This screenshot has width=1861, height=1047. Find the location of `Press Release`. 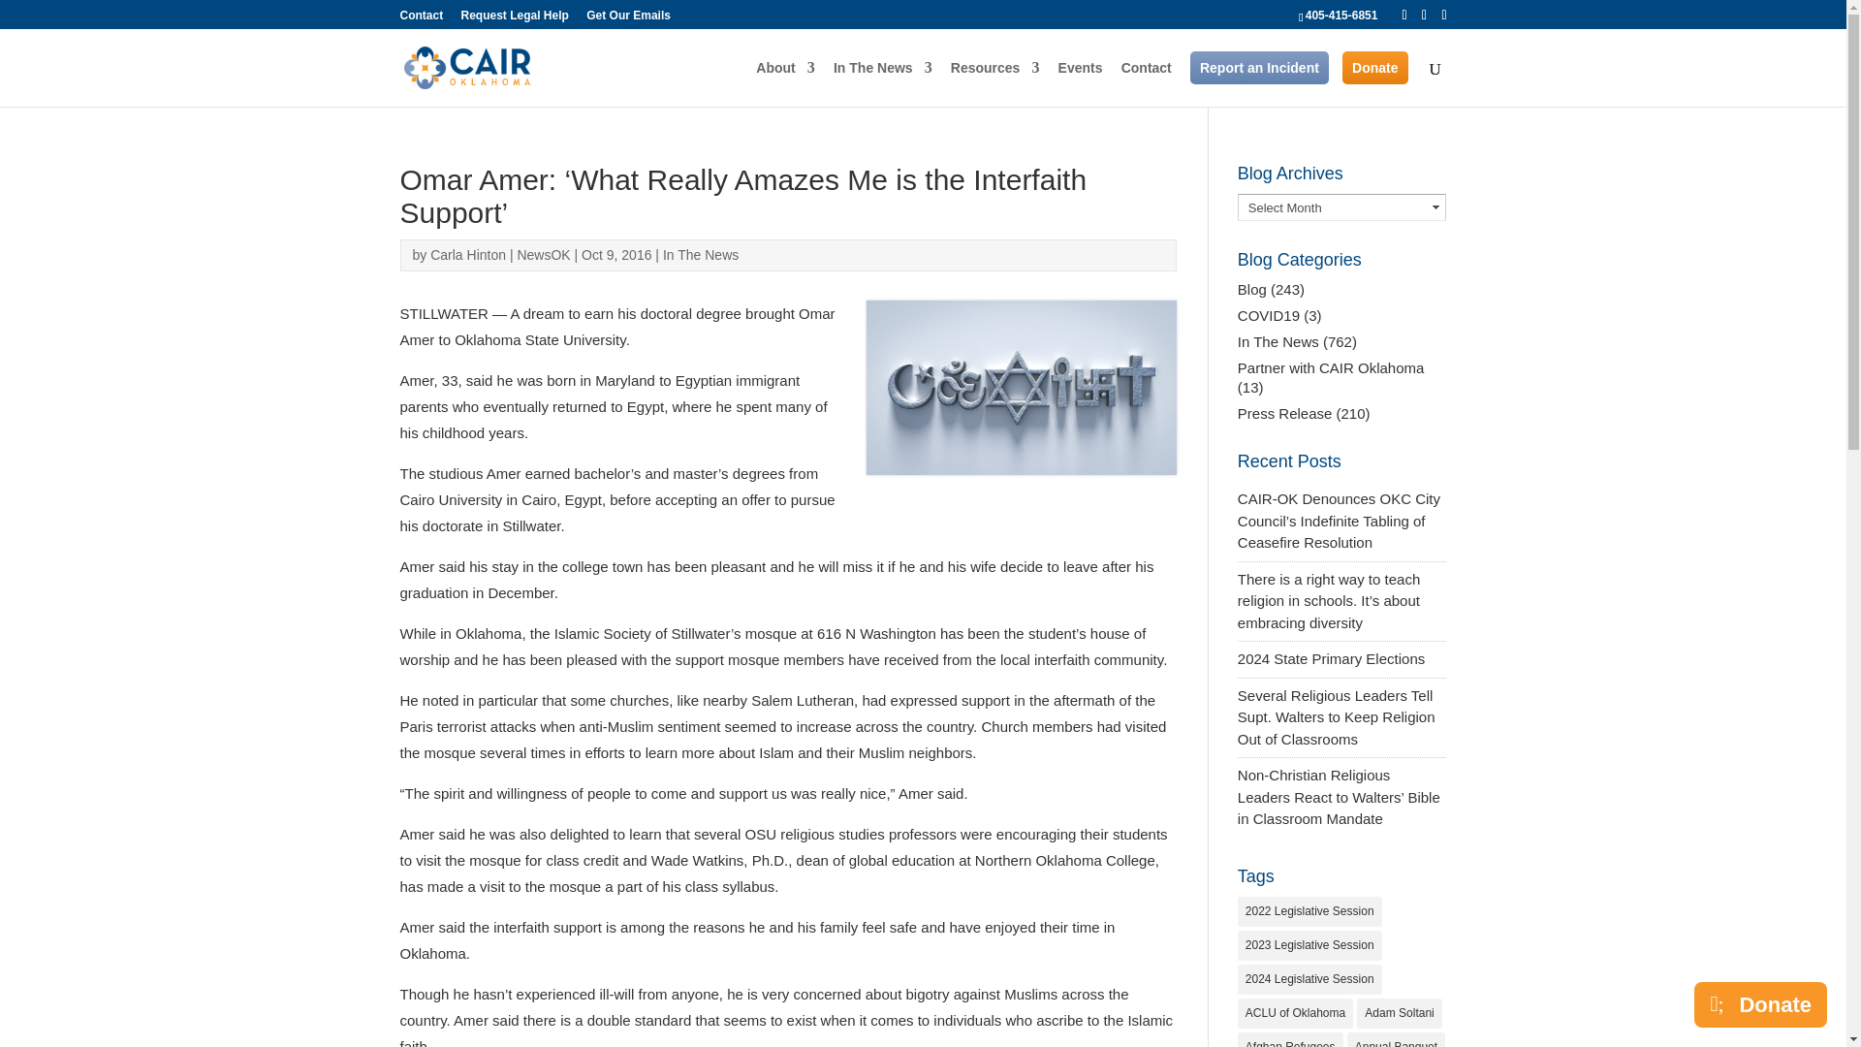

Press Release is located at coordinates (1284, 413).